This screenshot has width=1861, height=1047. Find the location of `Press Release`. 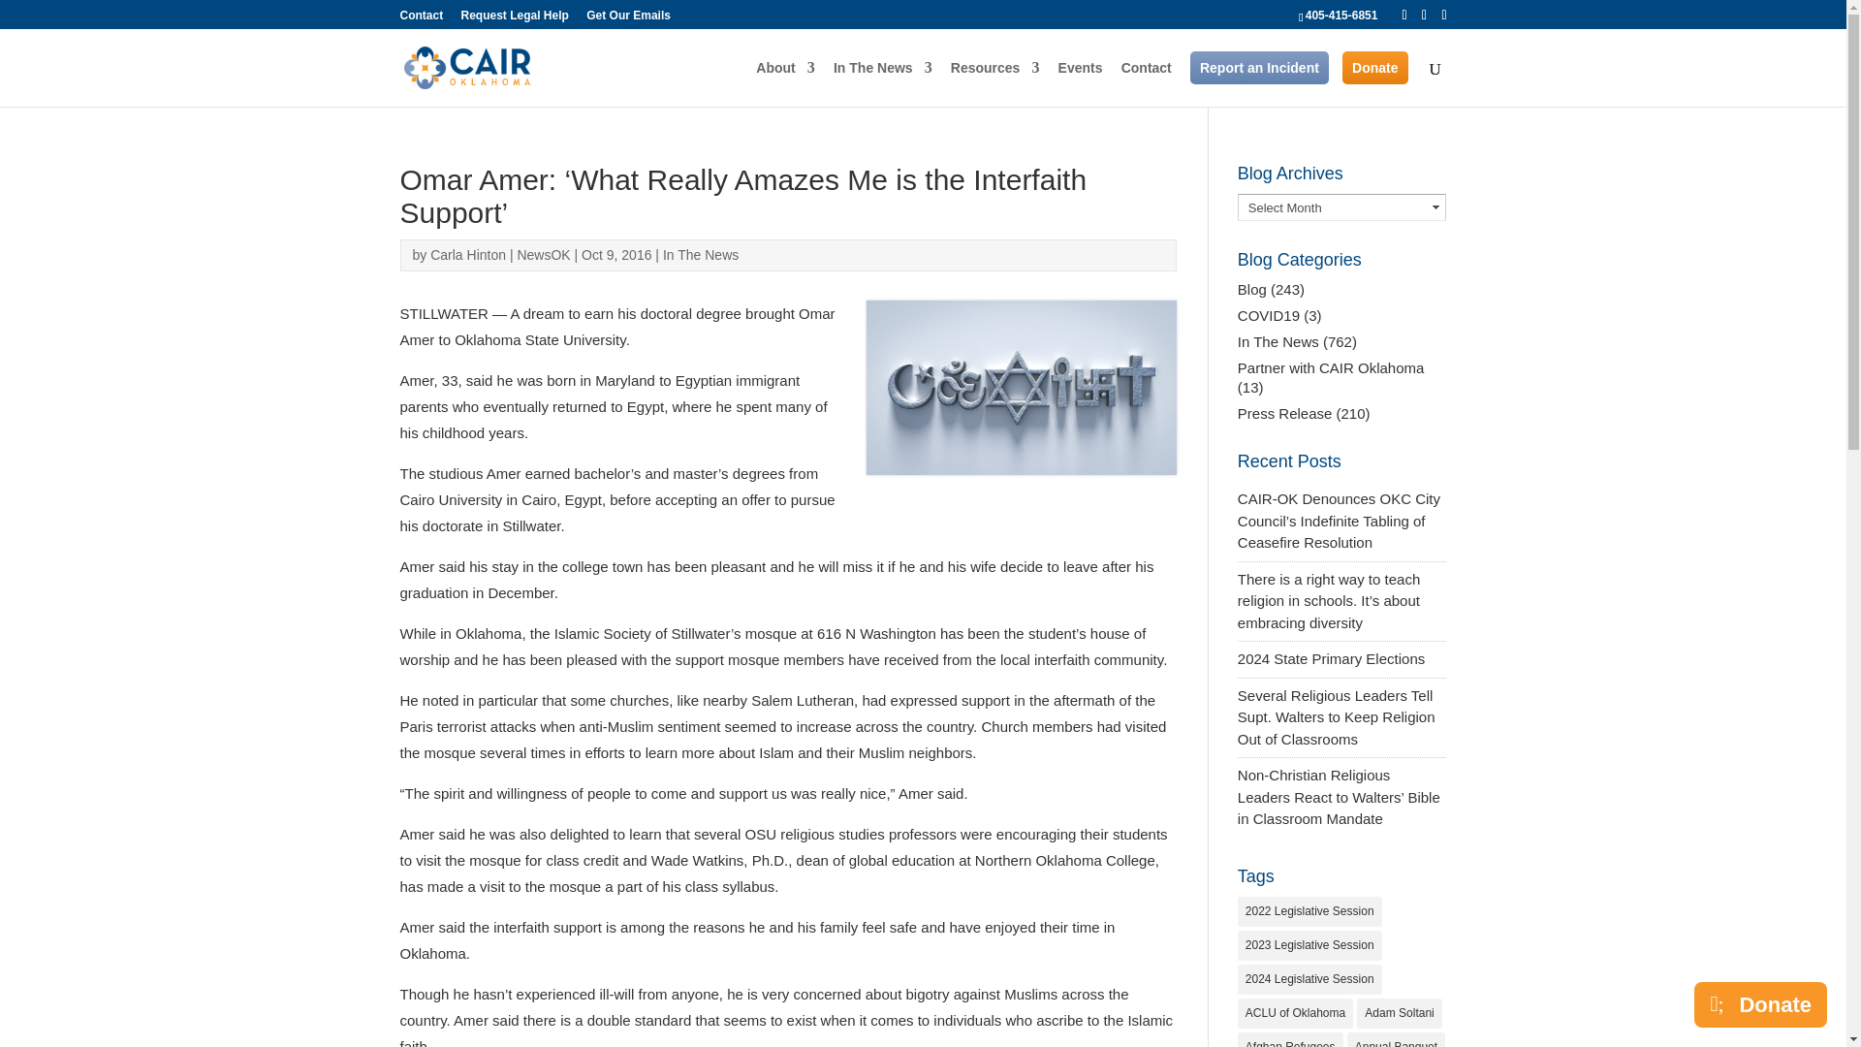

Press Release is located at coordinates (1284, 413).